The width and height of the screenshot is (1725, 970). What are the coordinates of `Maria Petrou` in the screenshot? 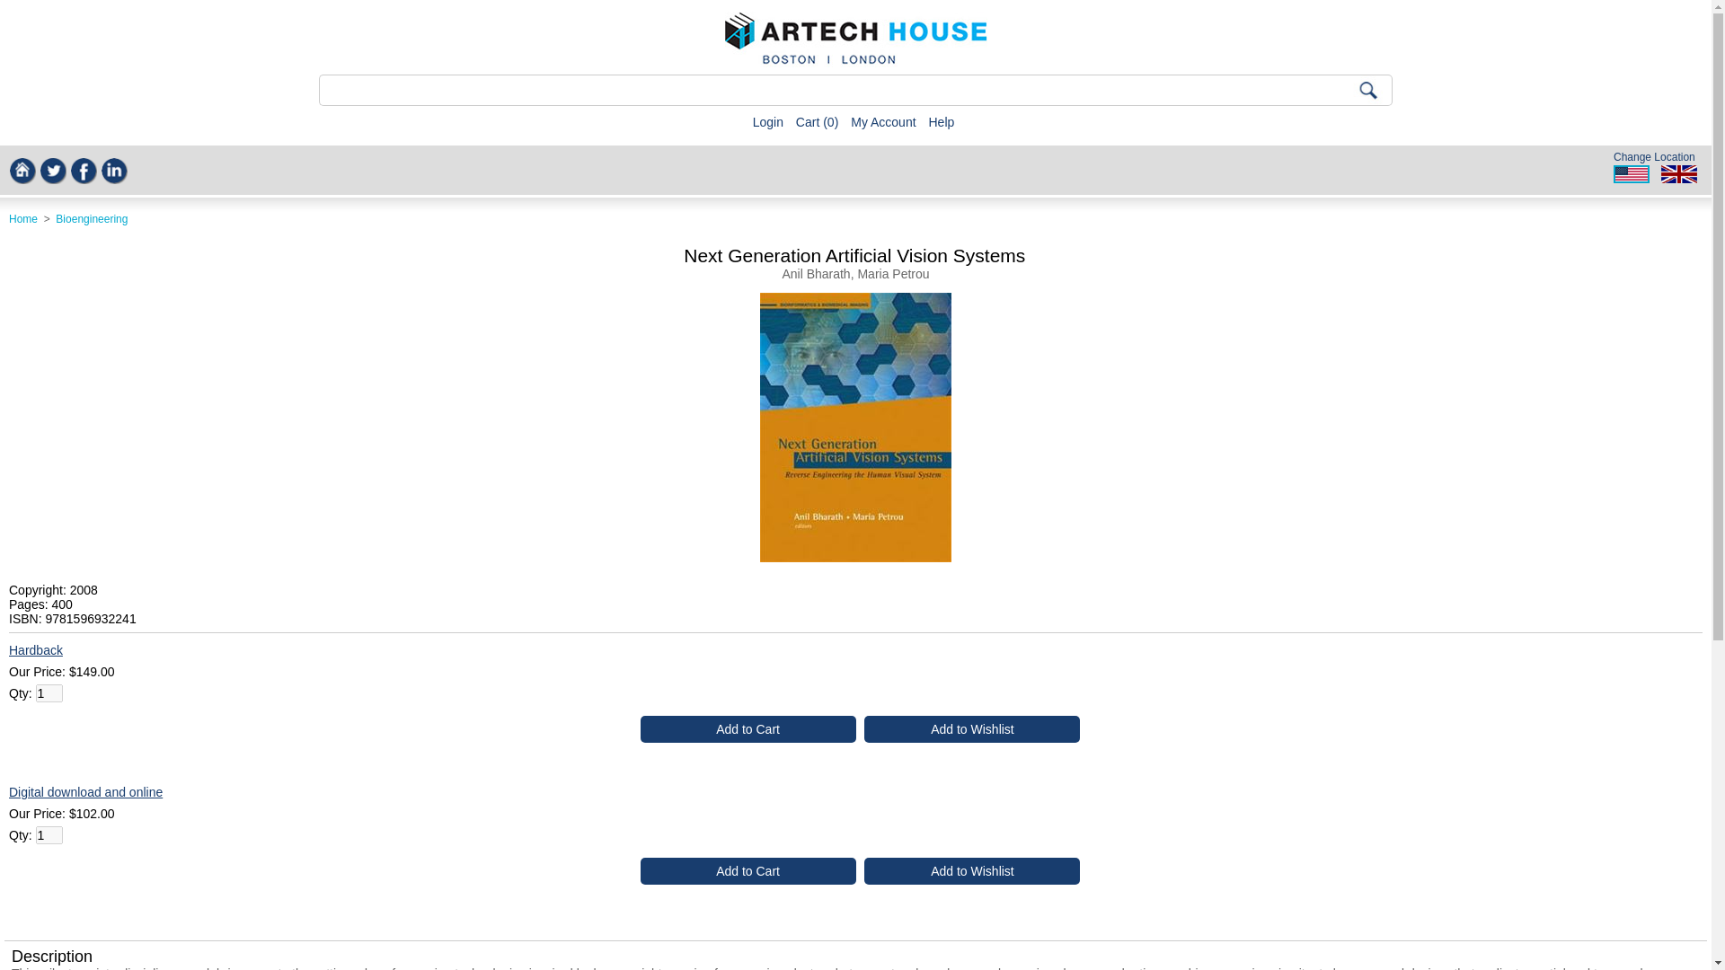 It's located at (893, 274).